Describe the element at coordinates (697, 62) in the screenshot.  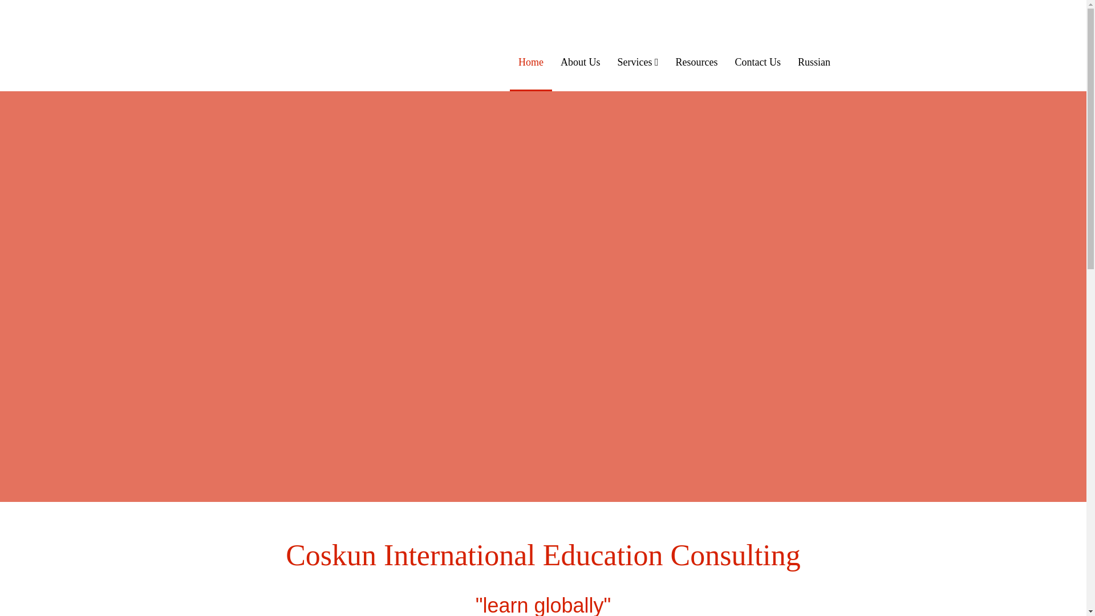
I see `Resources` at that location.